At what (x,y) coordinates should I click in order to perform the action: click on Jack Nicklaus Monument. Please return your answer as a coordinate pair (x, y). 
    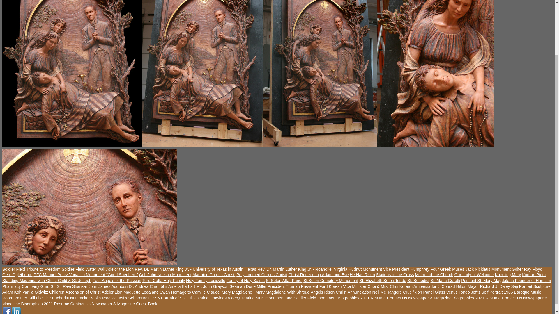
    Looking at the image, I should click on (488, 269).